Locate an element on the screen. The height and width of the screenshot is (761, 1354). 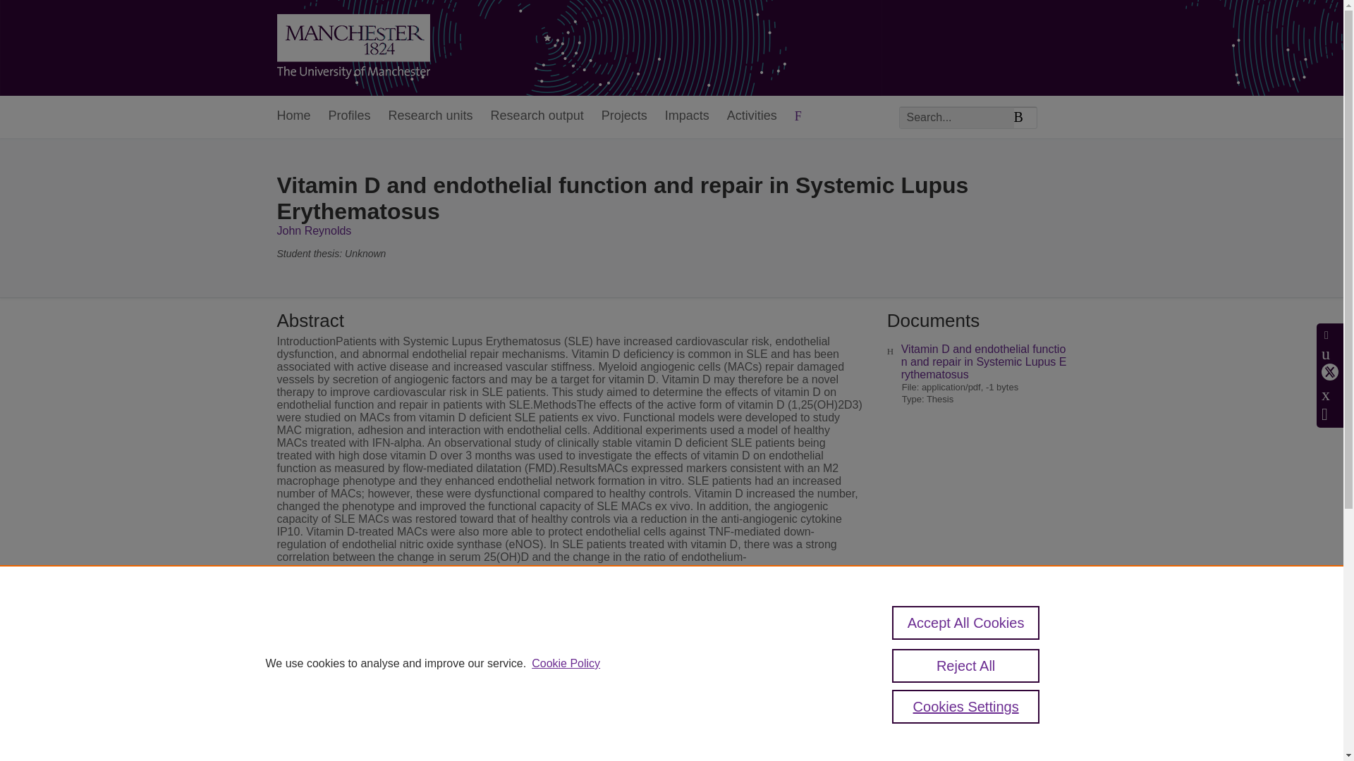
Research units is located at coordinates (430, 117).